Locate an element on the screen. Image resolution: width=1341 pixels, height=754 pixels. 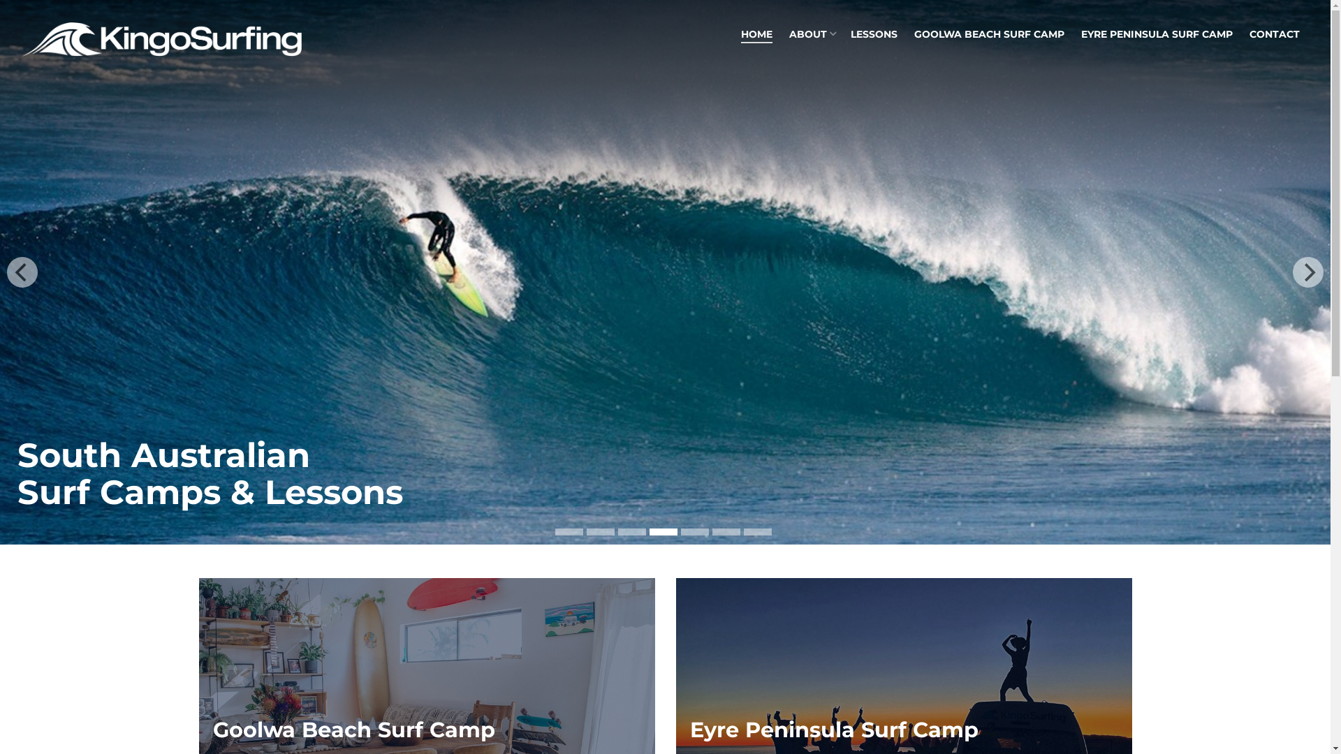
EYRE PENINSULA SURF CAMP is located at coordinates (1157, 35).